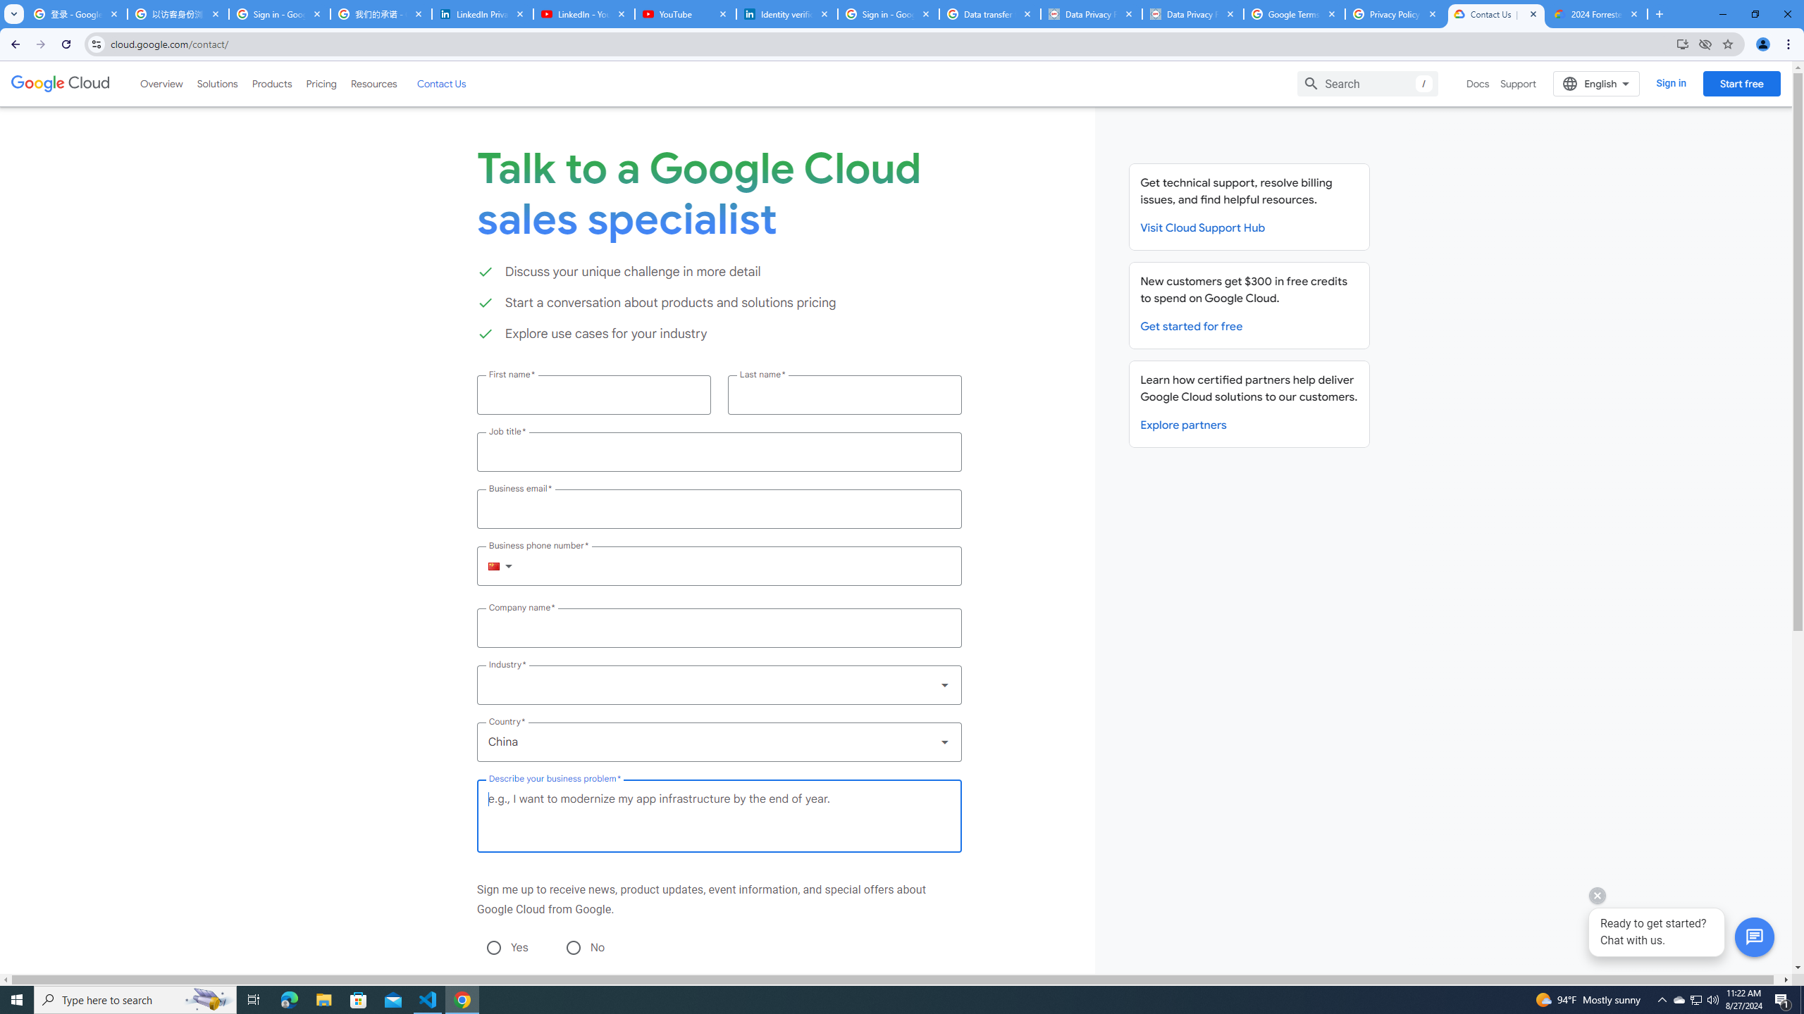 Image resolution: width=1804 pixels, height=1014 pixels. Describe the element at coordinates (441, 83) in the screenshot. I see `Contact Us` at that location.